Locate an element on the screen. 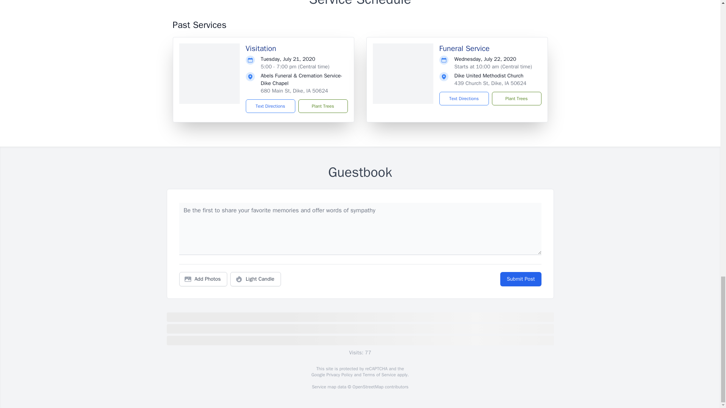  Plant Trees is located at coordinates (516, 98).